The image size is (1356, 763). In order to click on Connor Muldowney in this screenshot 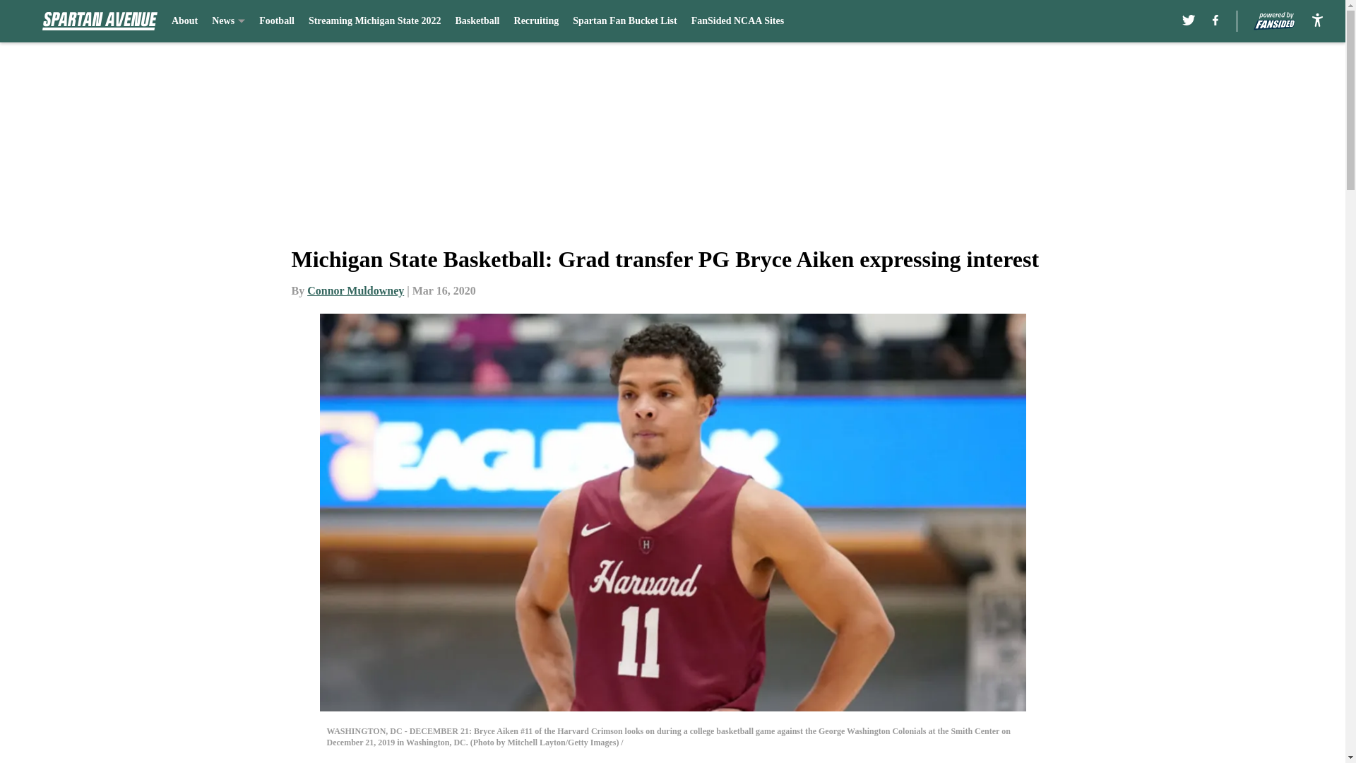, I will do `click(356, 290)`.